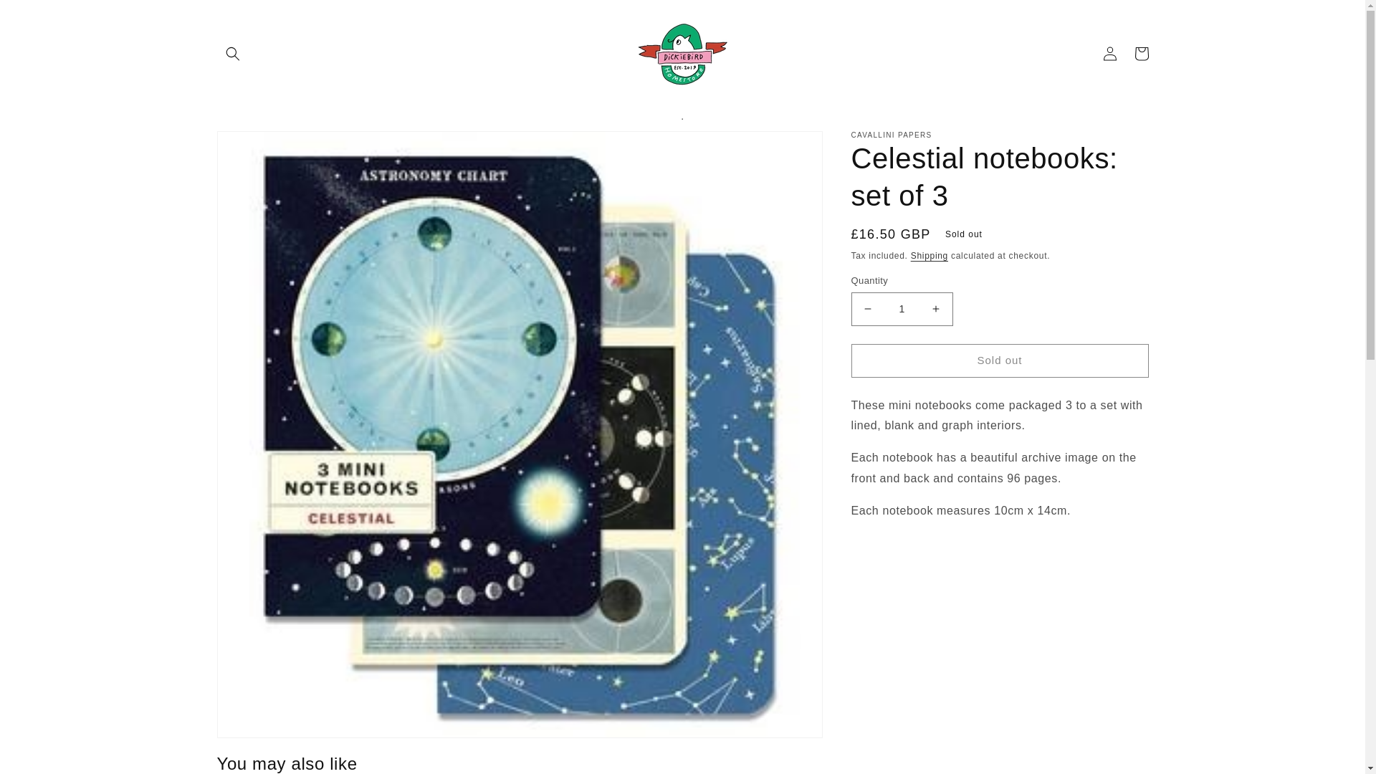 Image resolution: width=1376 pixels, height=774 pixels. Describe the element at coordinates (259, 147) in the screenshot. I see `Skip to product information` at that location.